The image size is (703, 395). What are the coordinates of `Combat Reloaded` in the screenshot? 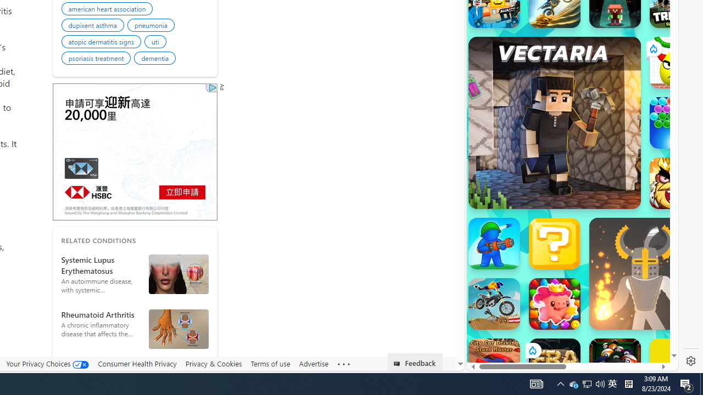 It's located at (600, 110).